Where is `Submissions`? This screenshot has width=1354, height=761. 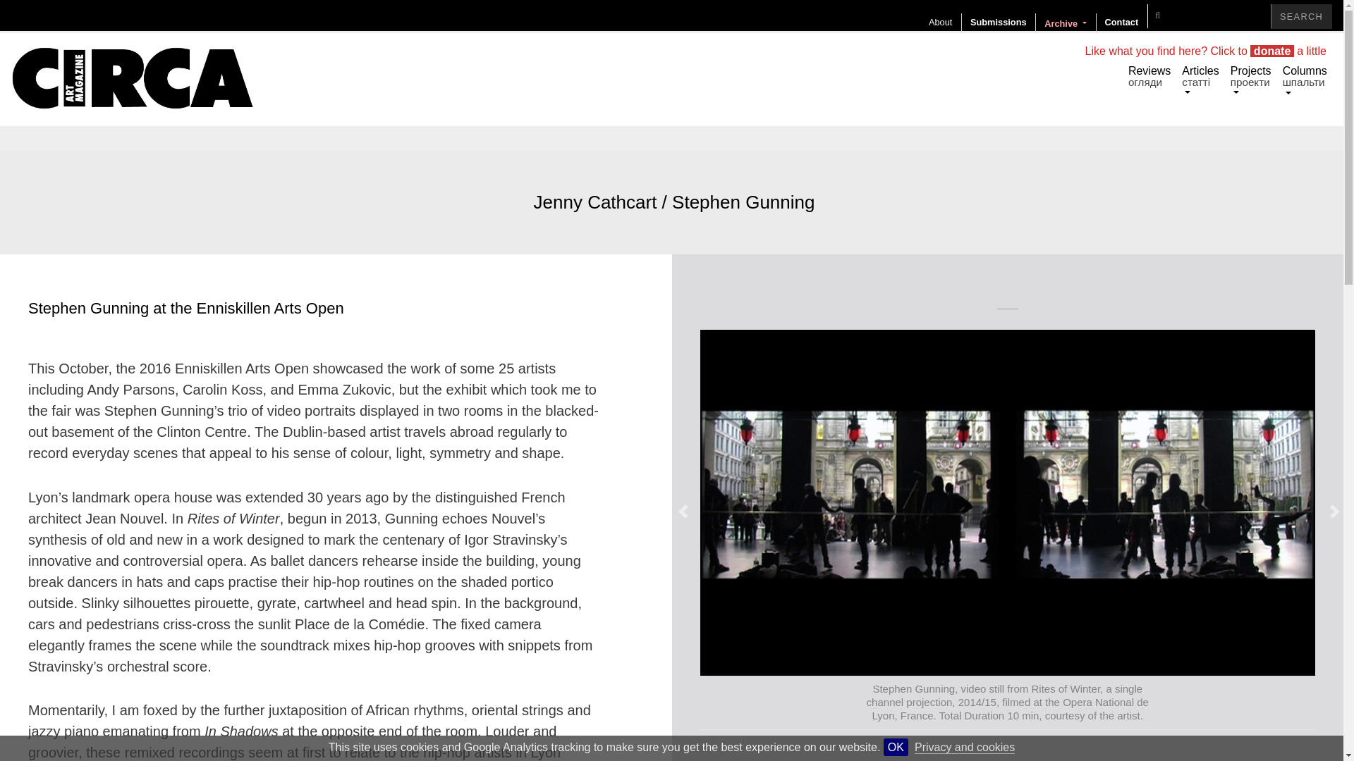 Submissions is located at coordinates (999, 22).